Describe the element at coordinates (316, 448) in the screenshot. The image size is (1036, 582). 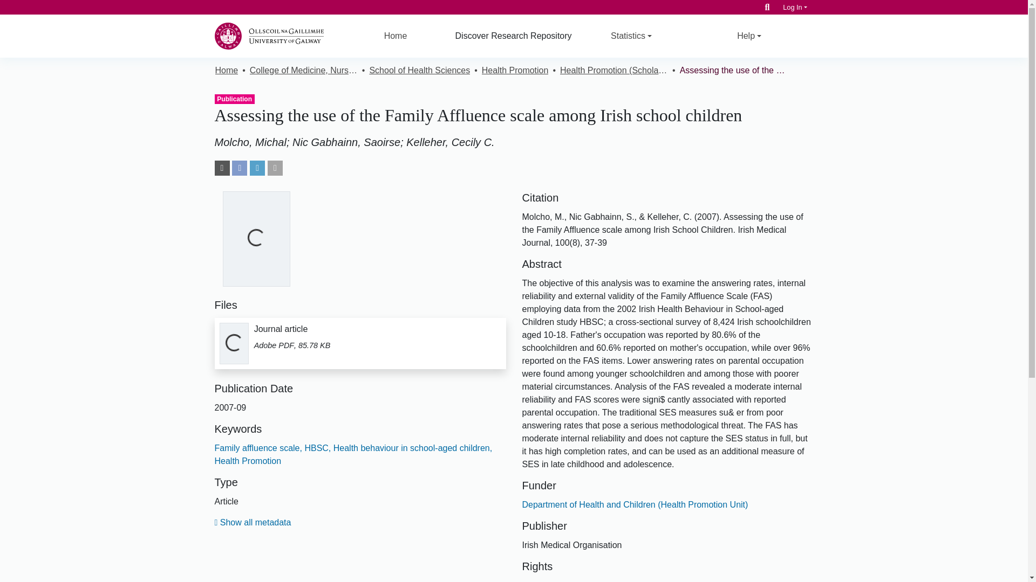
I see `Statistics` at that location.